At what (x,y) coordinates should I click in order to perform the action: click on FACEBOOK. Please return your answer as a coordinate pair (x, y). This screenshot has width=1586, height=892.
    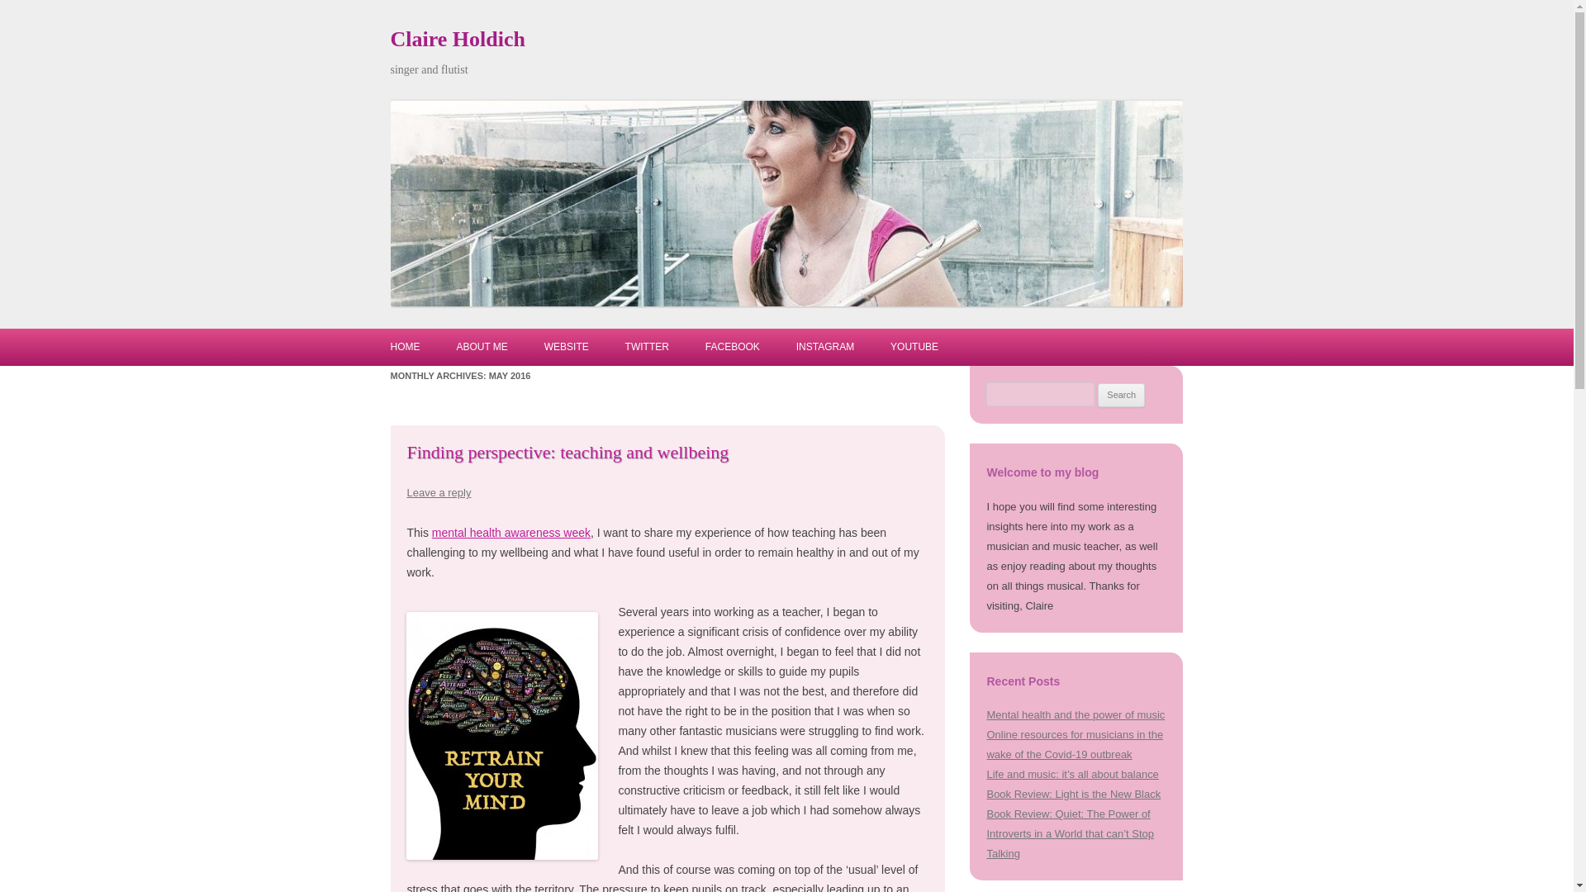
    Looking at the image, I should click on (732, 347).